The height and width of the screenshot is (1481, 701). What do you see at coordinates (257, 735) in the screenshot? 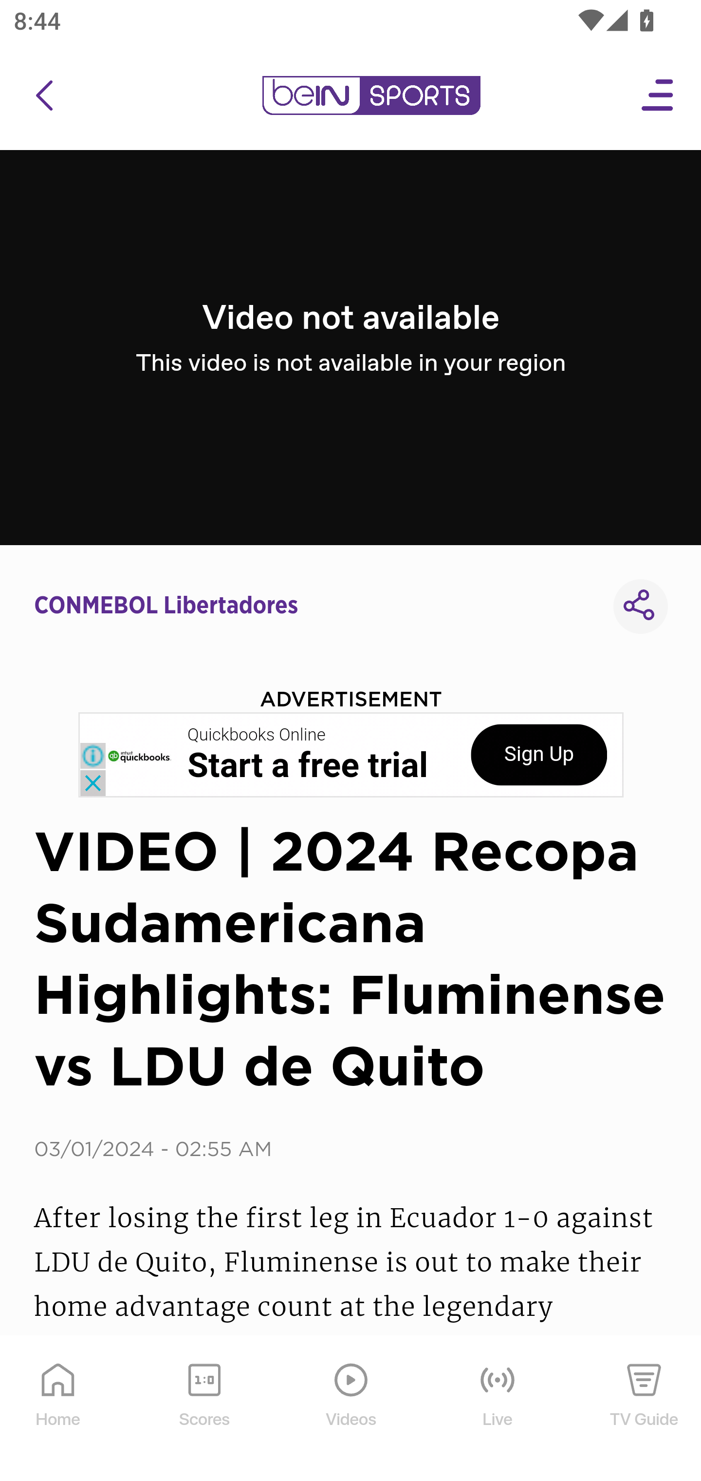
I see `Quickbooks Online` at bounding box center [257, 735].